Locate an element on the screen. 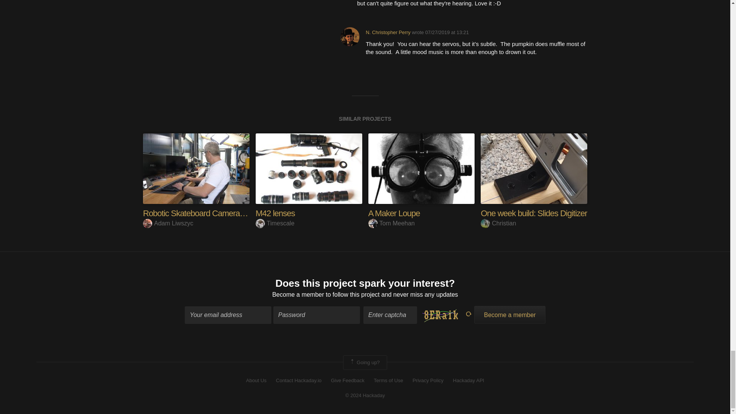 The width and height of the screenshot is (736, 414). M42 lenses is located at coordinates (275, 213).